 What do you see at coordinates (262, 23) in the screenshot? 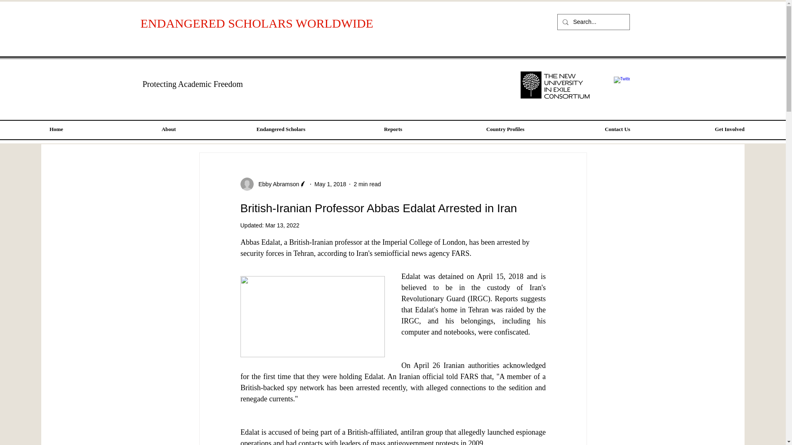
I see `SCHOLARS ` at bounding box center [262, 23].